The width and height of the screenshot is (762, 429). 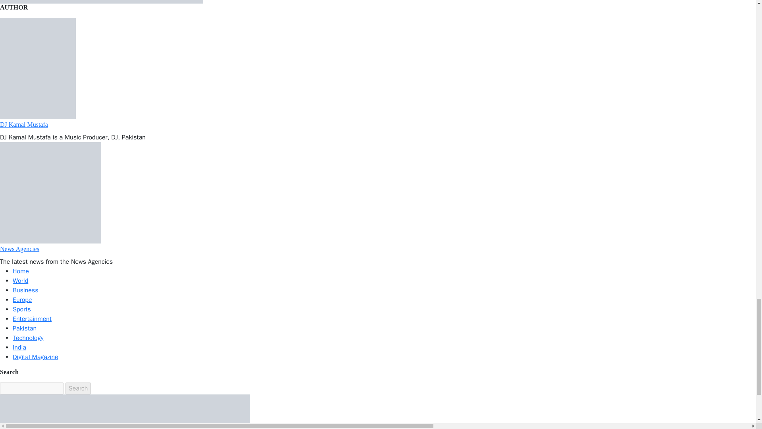 I want to click on India, so click(x=19, y=347).